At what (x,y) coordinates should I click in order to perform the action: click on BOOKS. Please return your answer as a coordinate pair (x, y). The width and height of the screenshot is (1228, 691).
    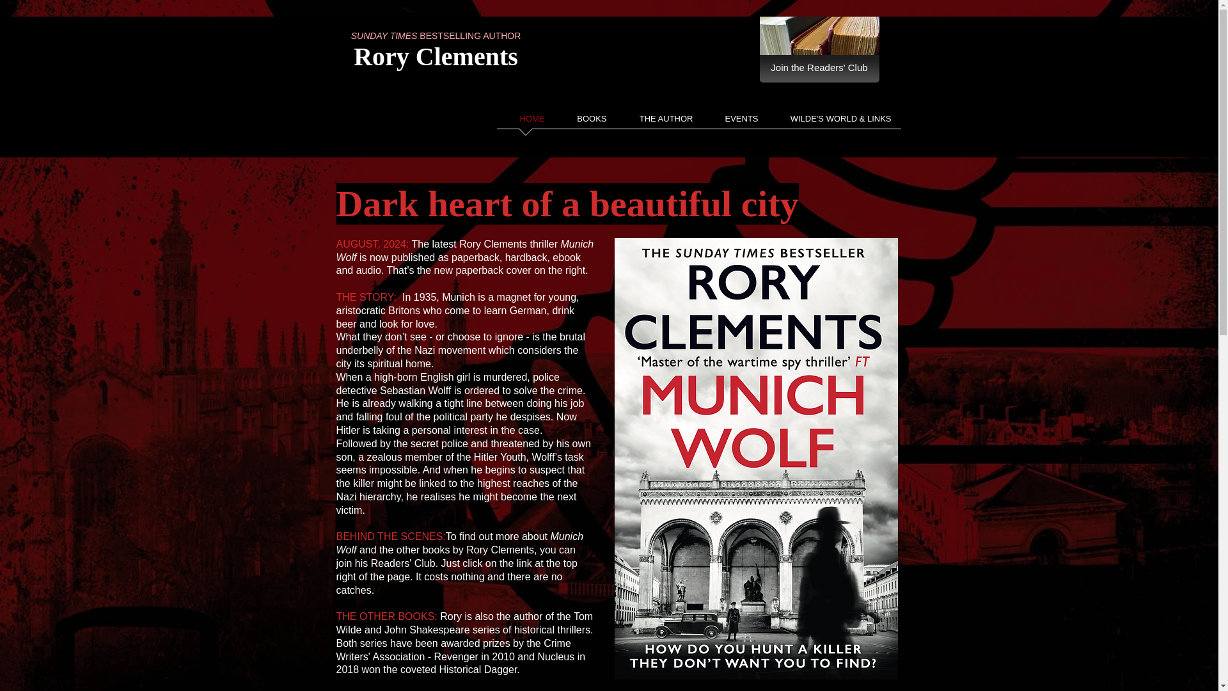
    Looking at the image, I should click on (585, 123).